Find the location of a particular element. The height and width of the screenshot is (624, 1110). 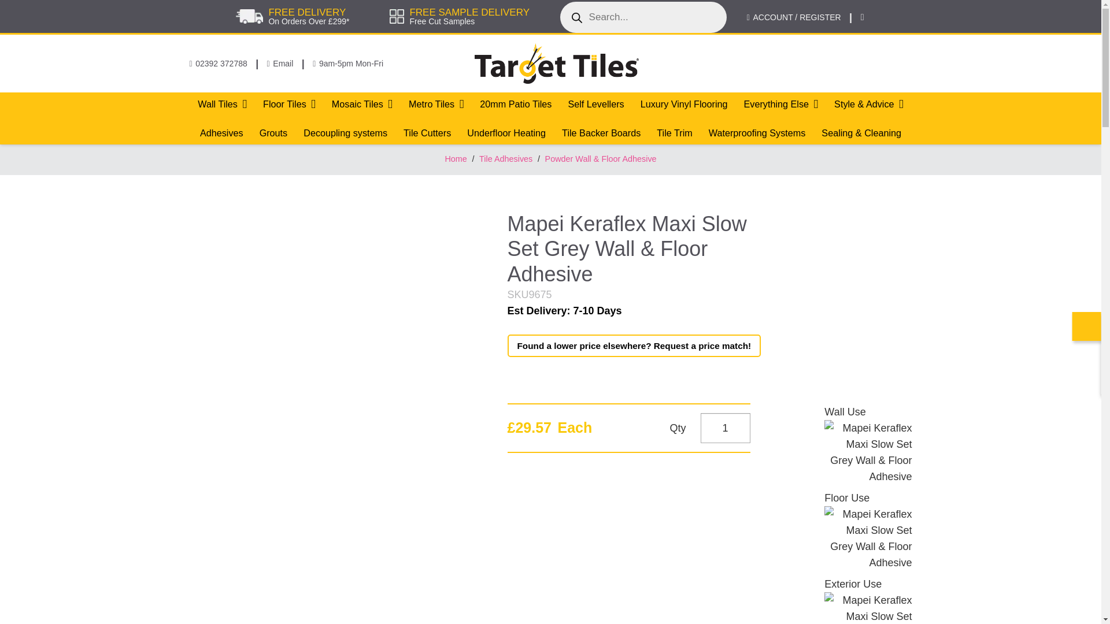

1 is located at coordinates (725, 428).